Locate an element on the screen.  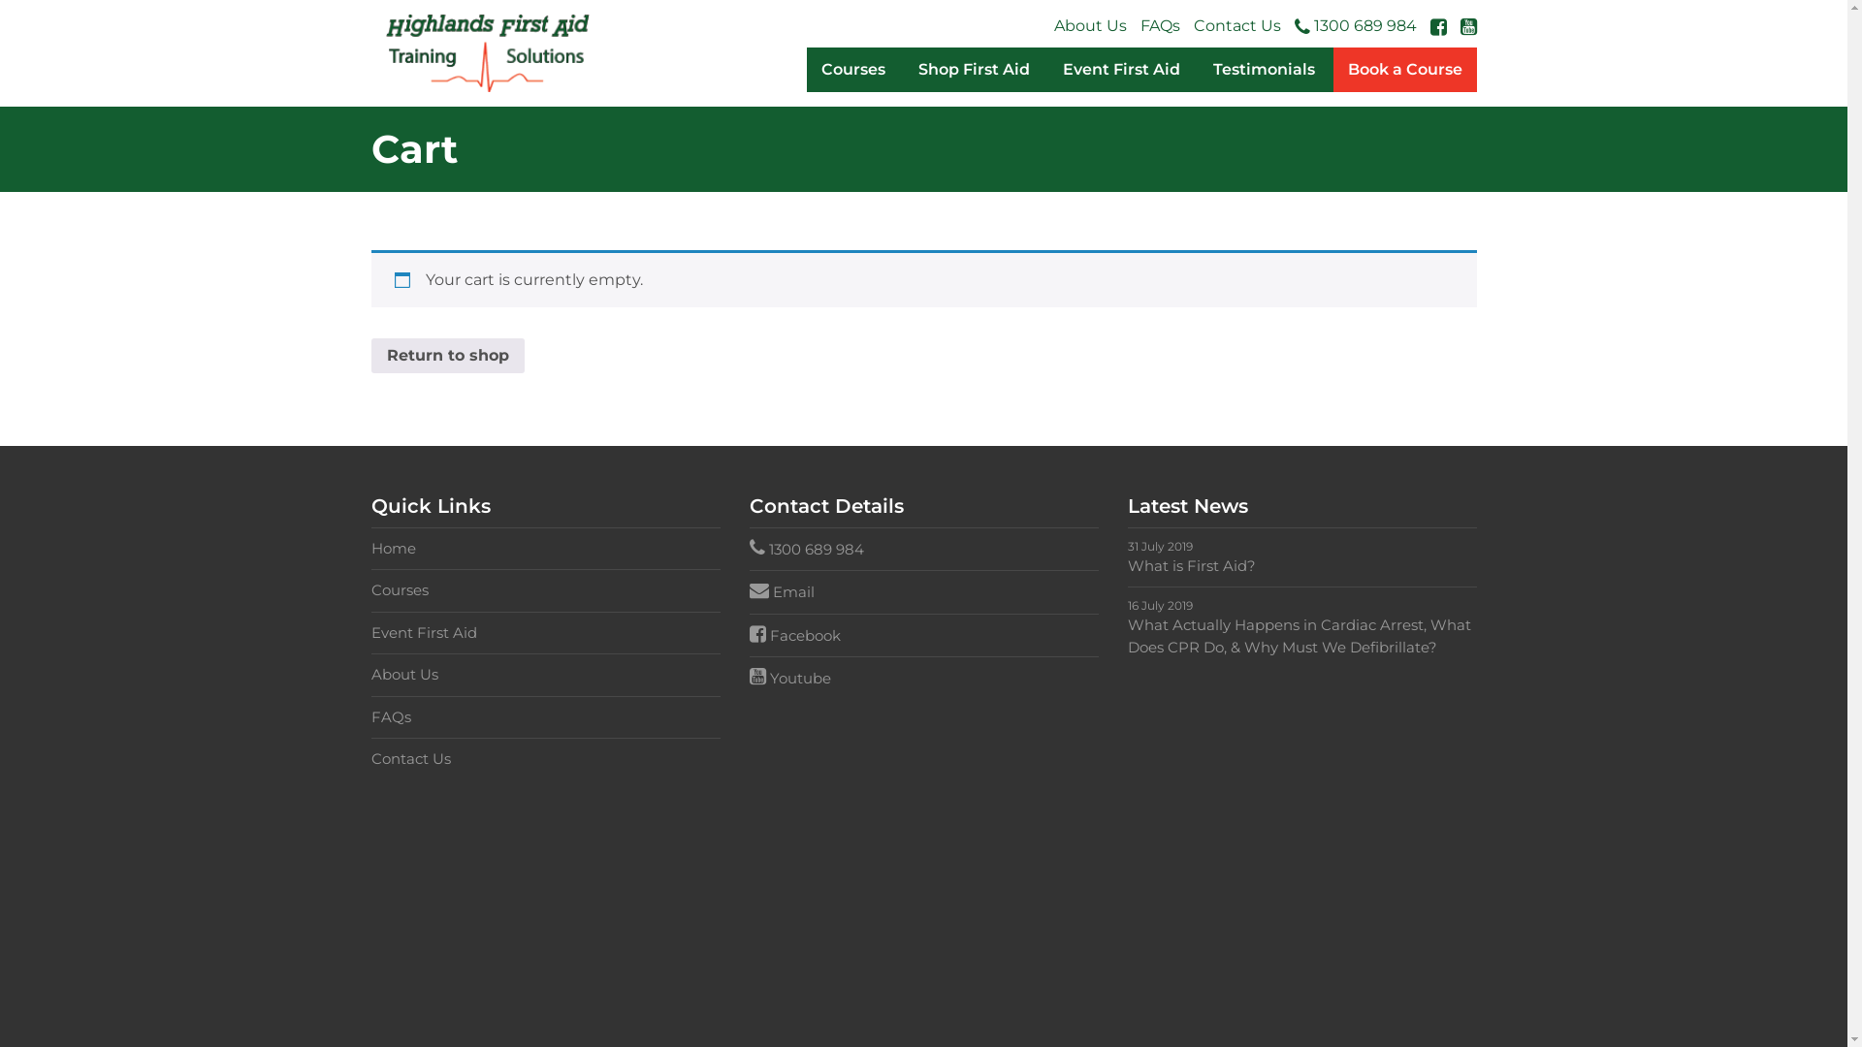
Event First Aid is located at coordinates (545, 634).